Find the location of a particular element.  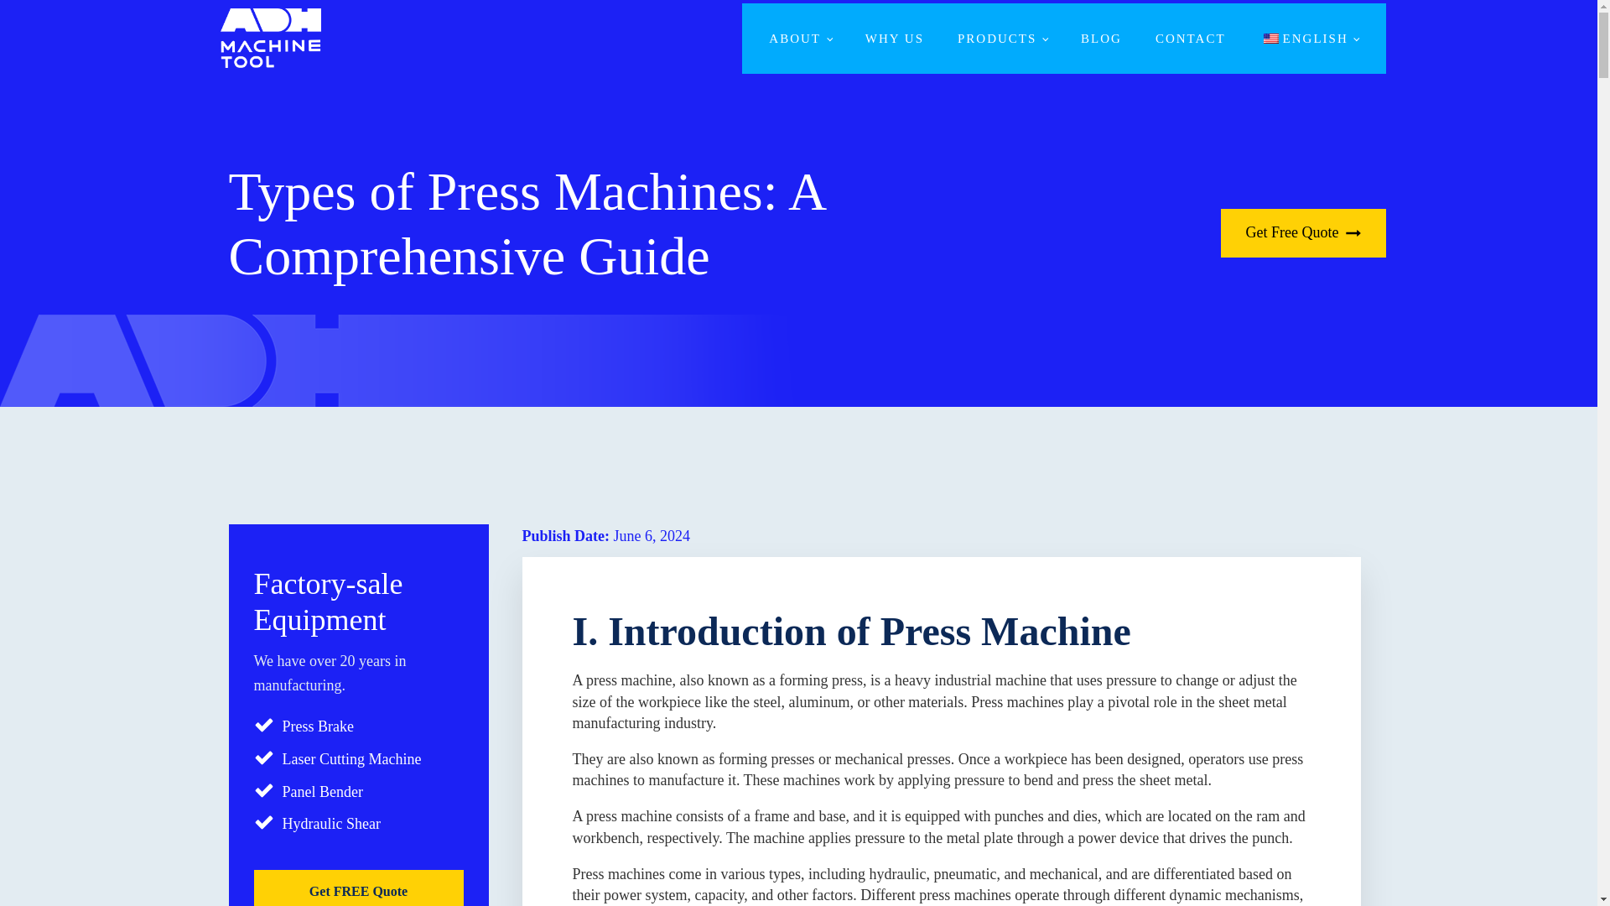

Get Free Quote is located at coordinates (1303, 233).